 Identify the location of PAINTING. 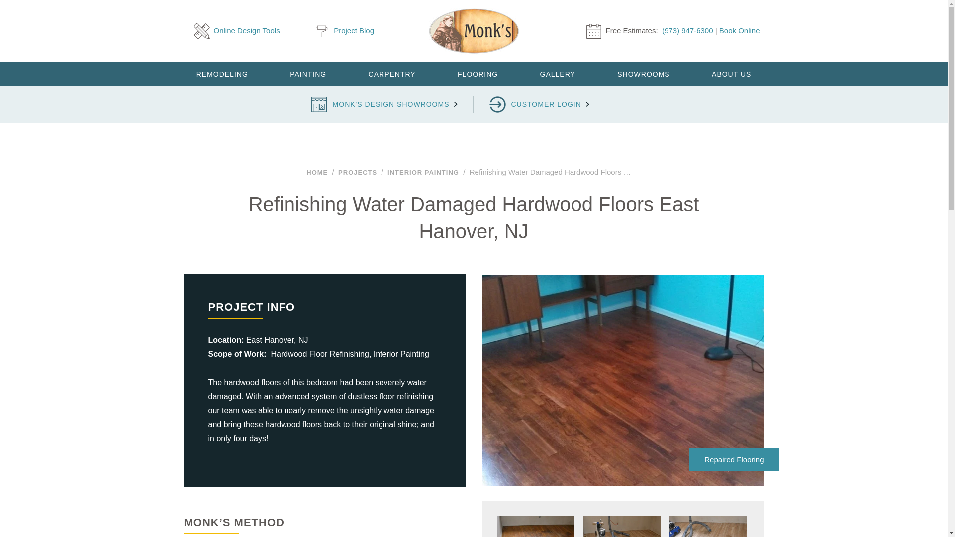
(308, 74).